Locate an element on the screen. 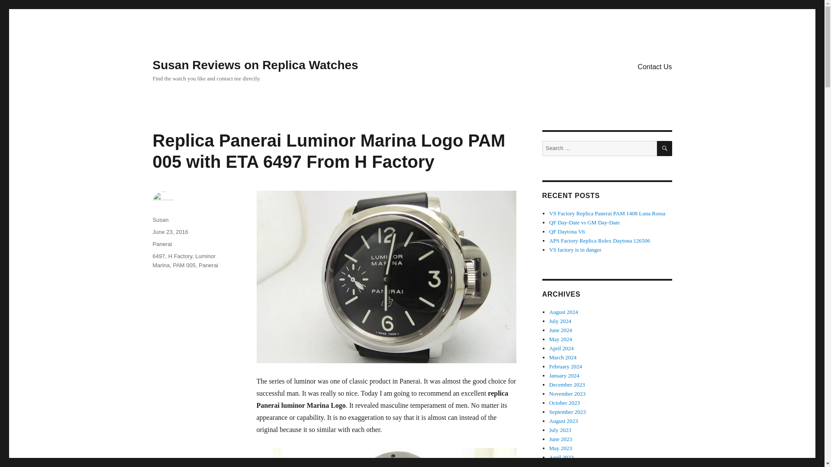 The image size is (831, 467). October 2023 is located at coordinates (564, 403).